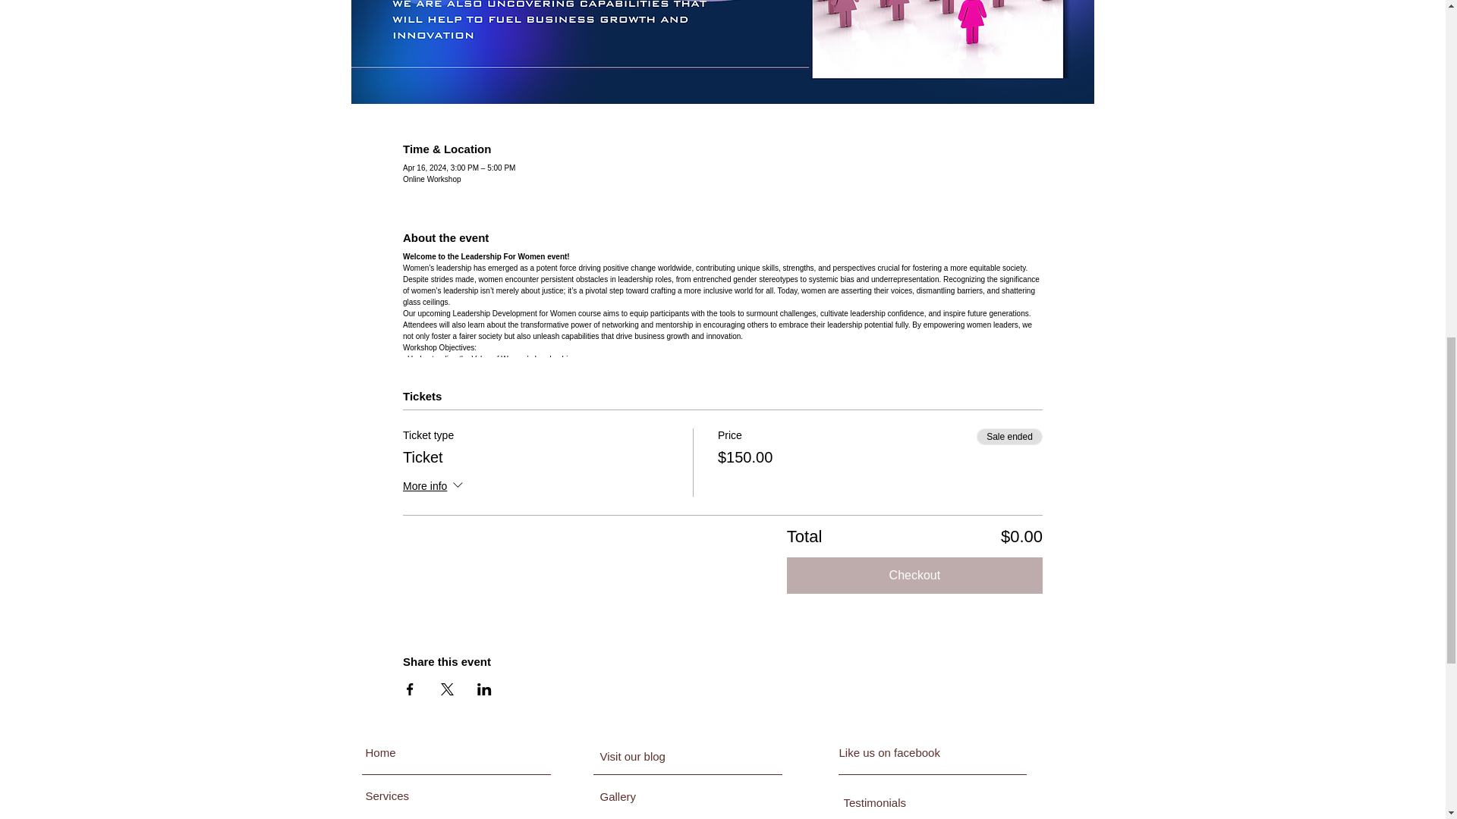  Describe the element at coordinates (906, 802) in the screenshot. I see `Testimonials` at that location.